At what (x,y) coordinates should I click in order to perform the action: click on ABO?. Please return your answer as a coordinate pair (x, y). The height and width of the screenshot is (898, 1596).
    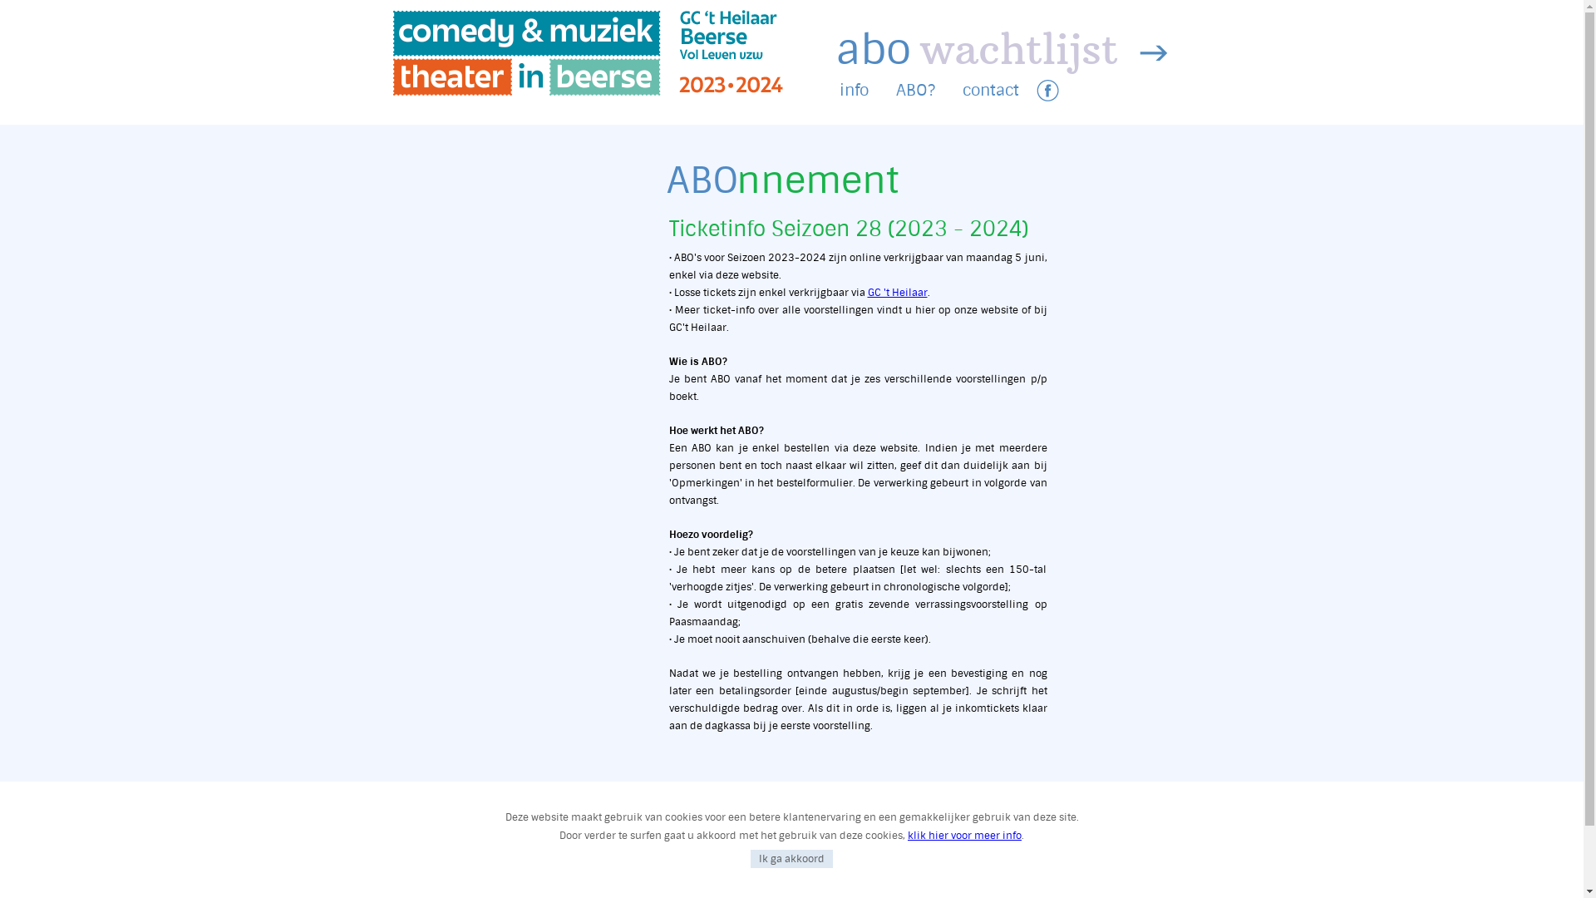
    Looking at the image, I should click on (916, 90).